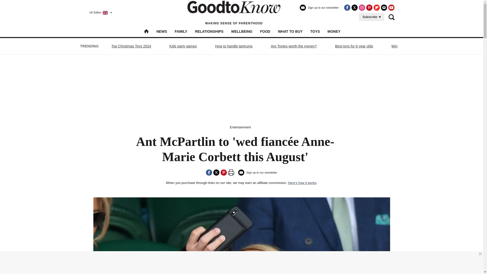 This screenshot has height=274, width=487. What do you see at coordinates (98, 12) in the screenshot?
I see `UK Edition` at bounding box center [98, 12].